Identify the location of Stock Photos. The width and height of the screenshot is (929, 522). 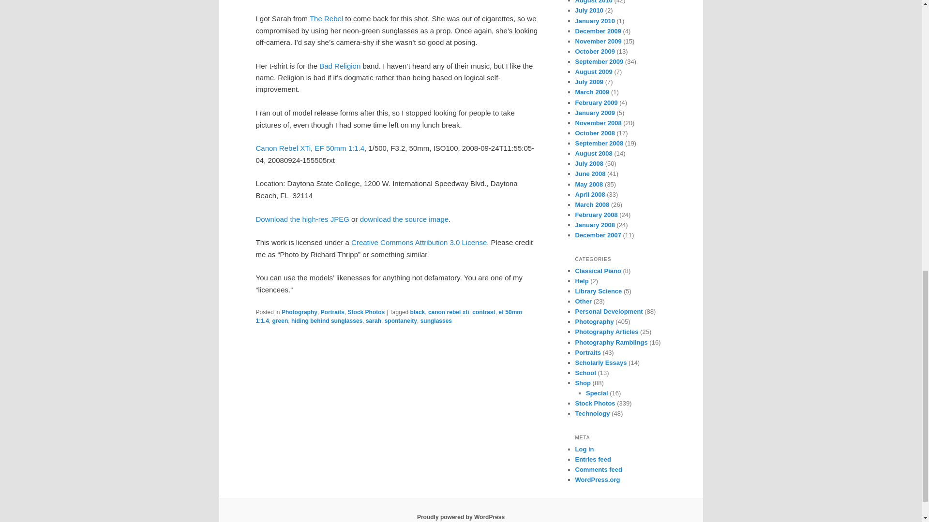
(366, 312).